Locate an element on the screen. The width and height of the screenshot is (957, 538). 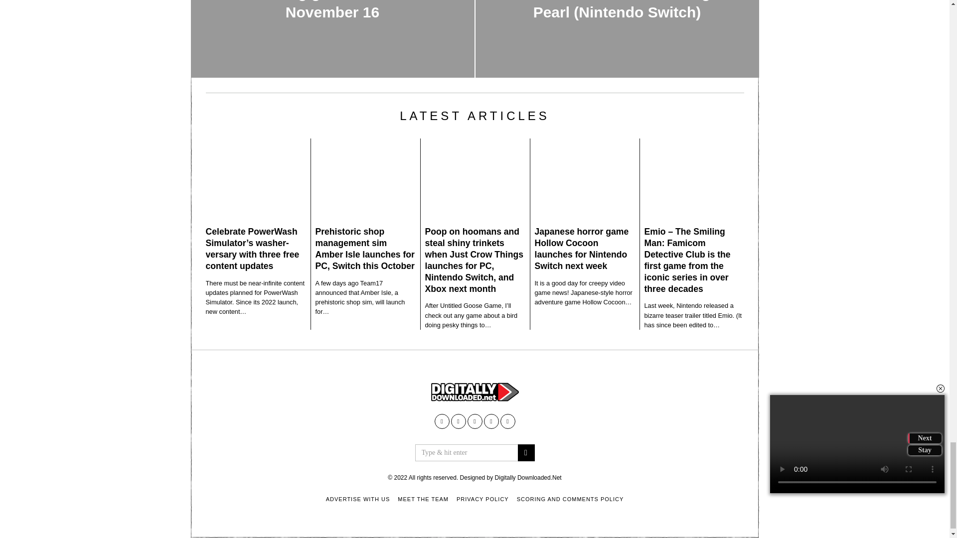
itch.io is located at coordinates (475, 421).